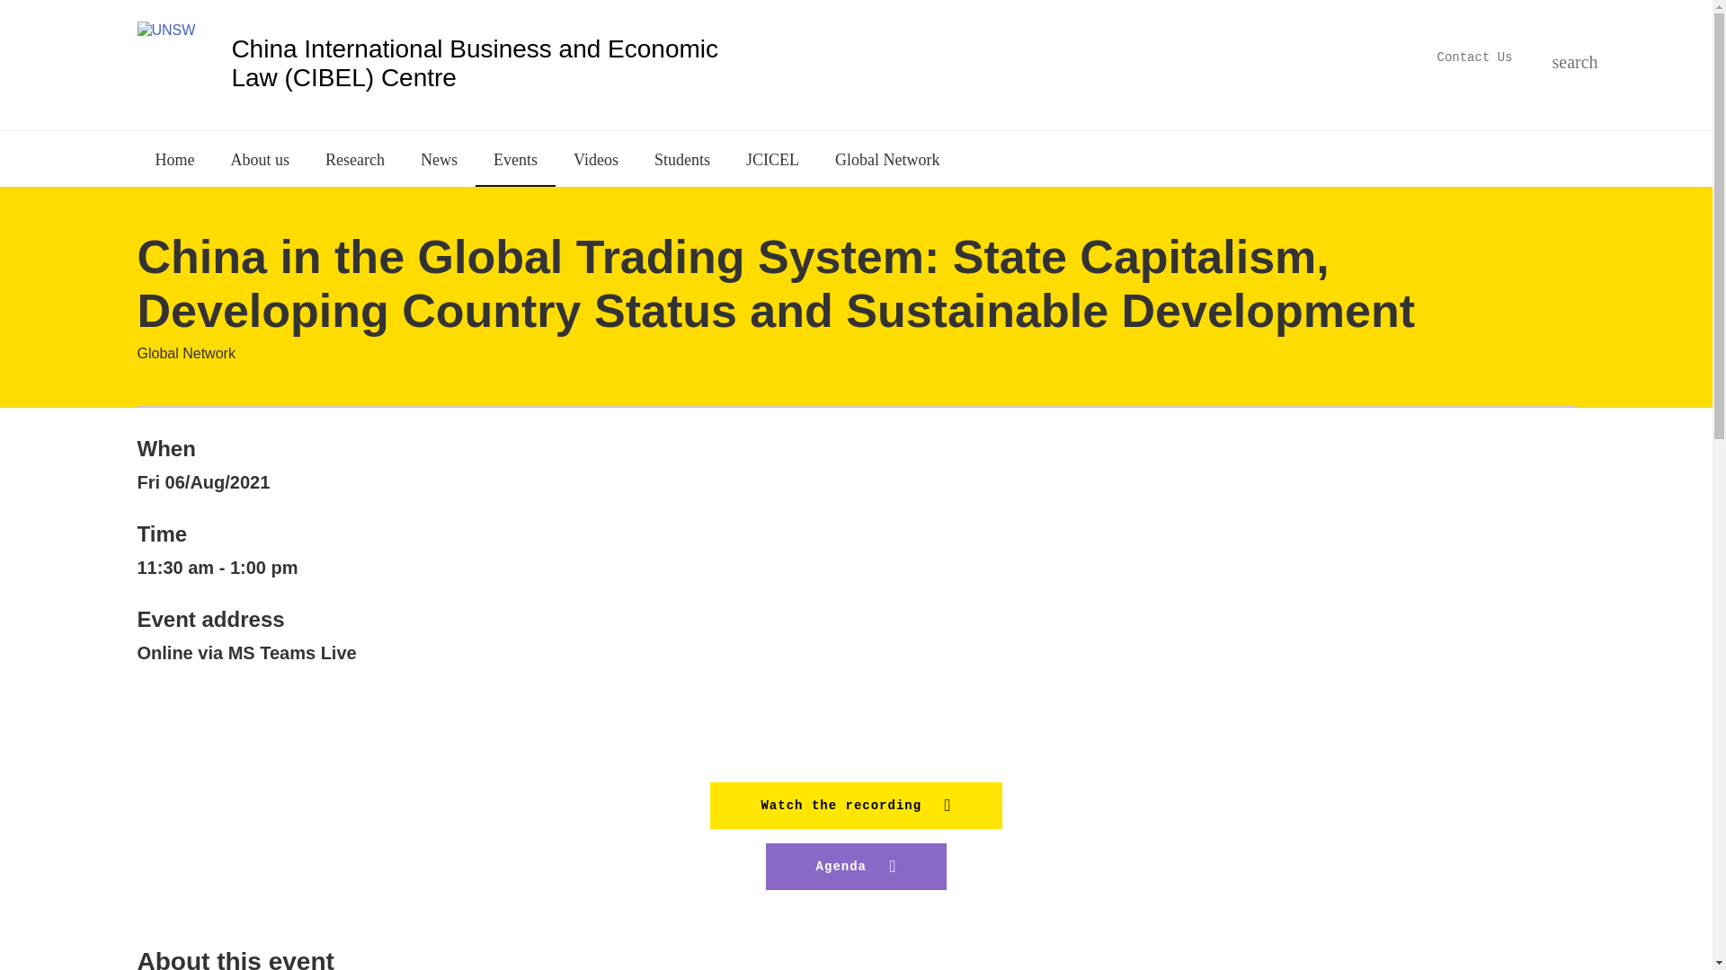  I want to click on Research, so click(354, 158).